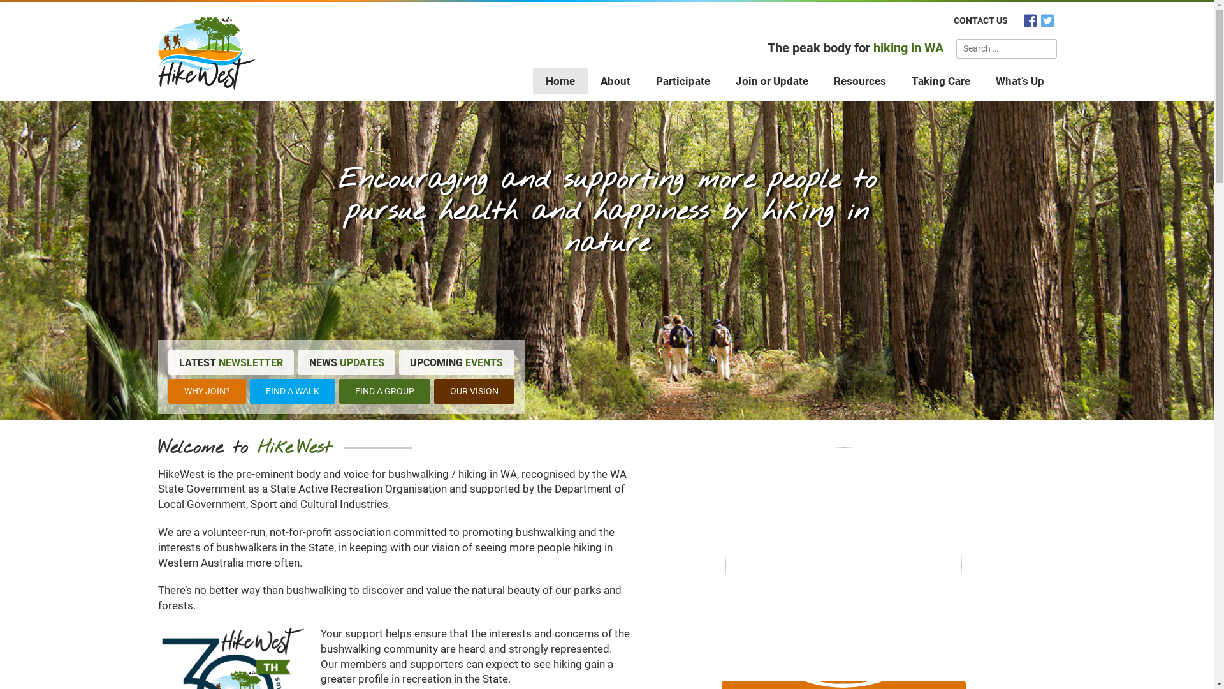  Describe the element at coordinates (207, 392) in the screenshot. I see `WHY JOIN?` at that location.